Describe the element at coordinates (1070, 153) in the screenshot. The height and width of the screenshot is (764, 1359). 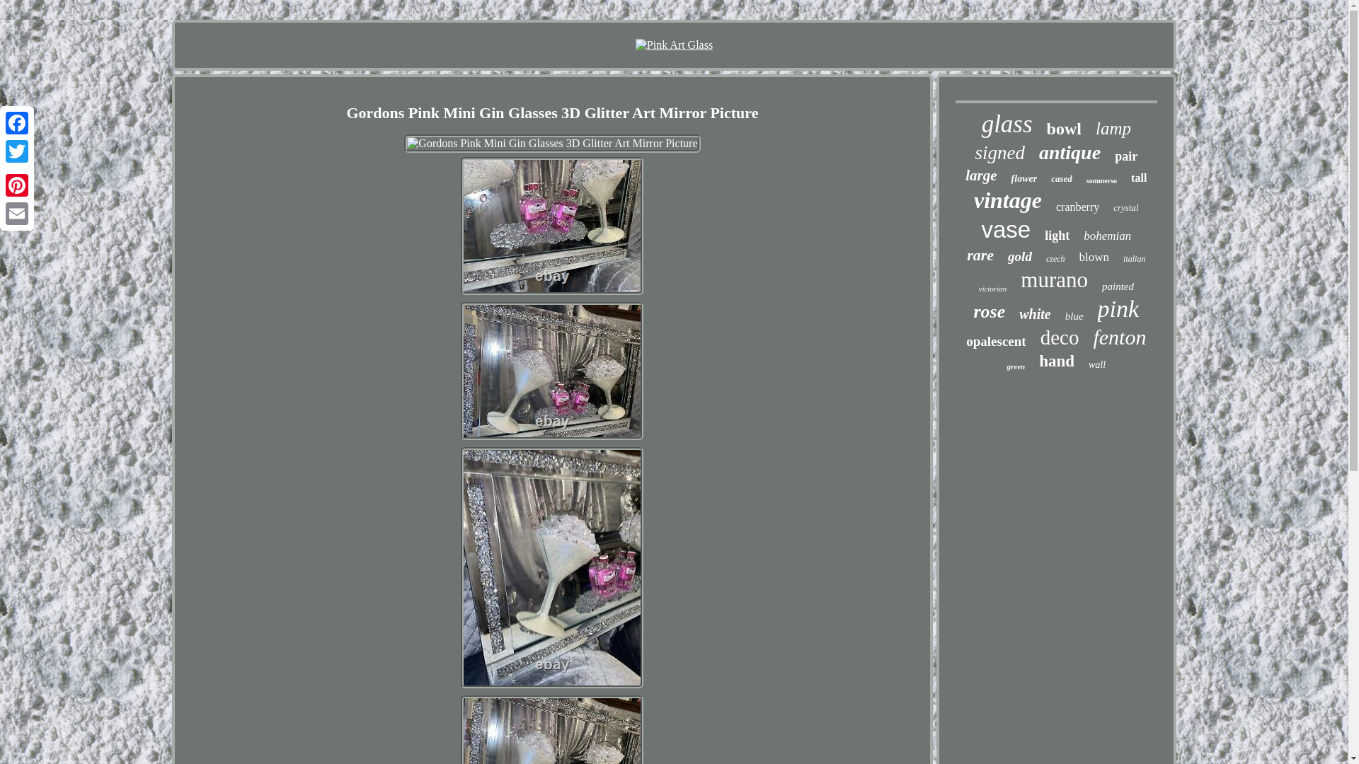
I see `antique` at that location.